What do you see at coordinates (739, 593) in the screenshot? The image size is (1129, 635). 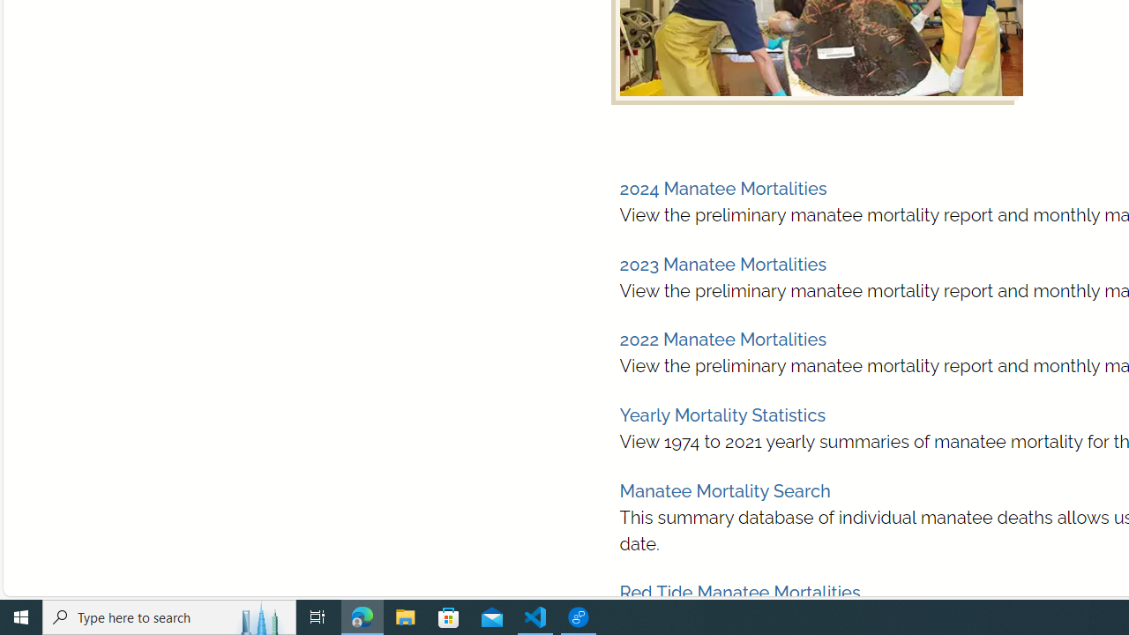 I see `Red Tide Manatee Mortalities` at bounding box center [739, 593].